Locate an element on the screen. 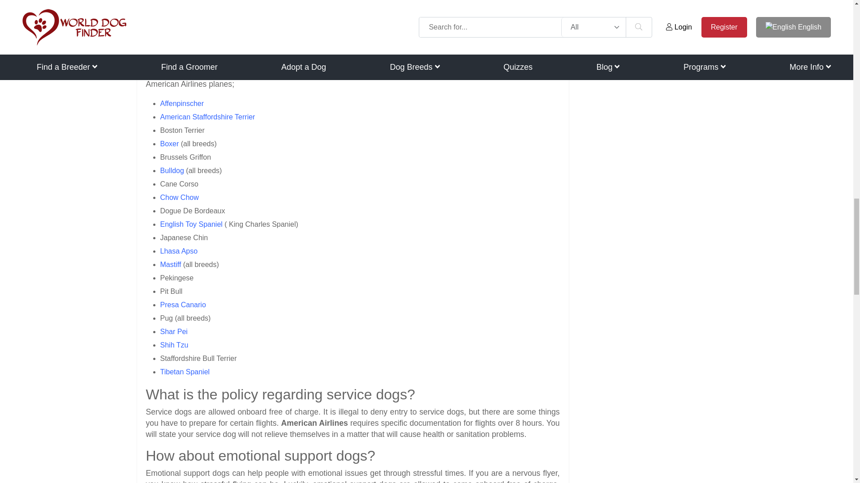 This screenshot has height=483, width=860. Chow Chow is located at coordinates (179, 198).